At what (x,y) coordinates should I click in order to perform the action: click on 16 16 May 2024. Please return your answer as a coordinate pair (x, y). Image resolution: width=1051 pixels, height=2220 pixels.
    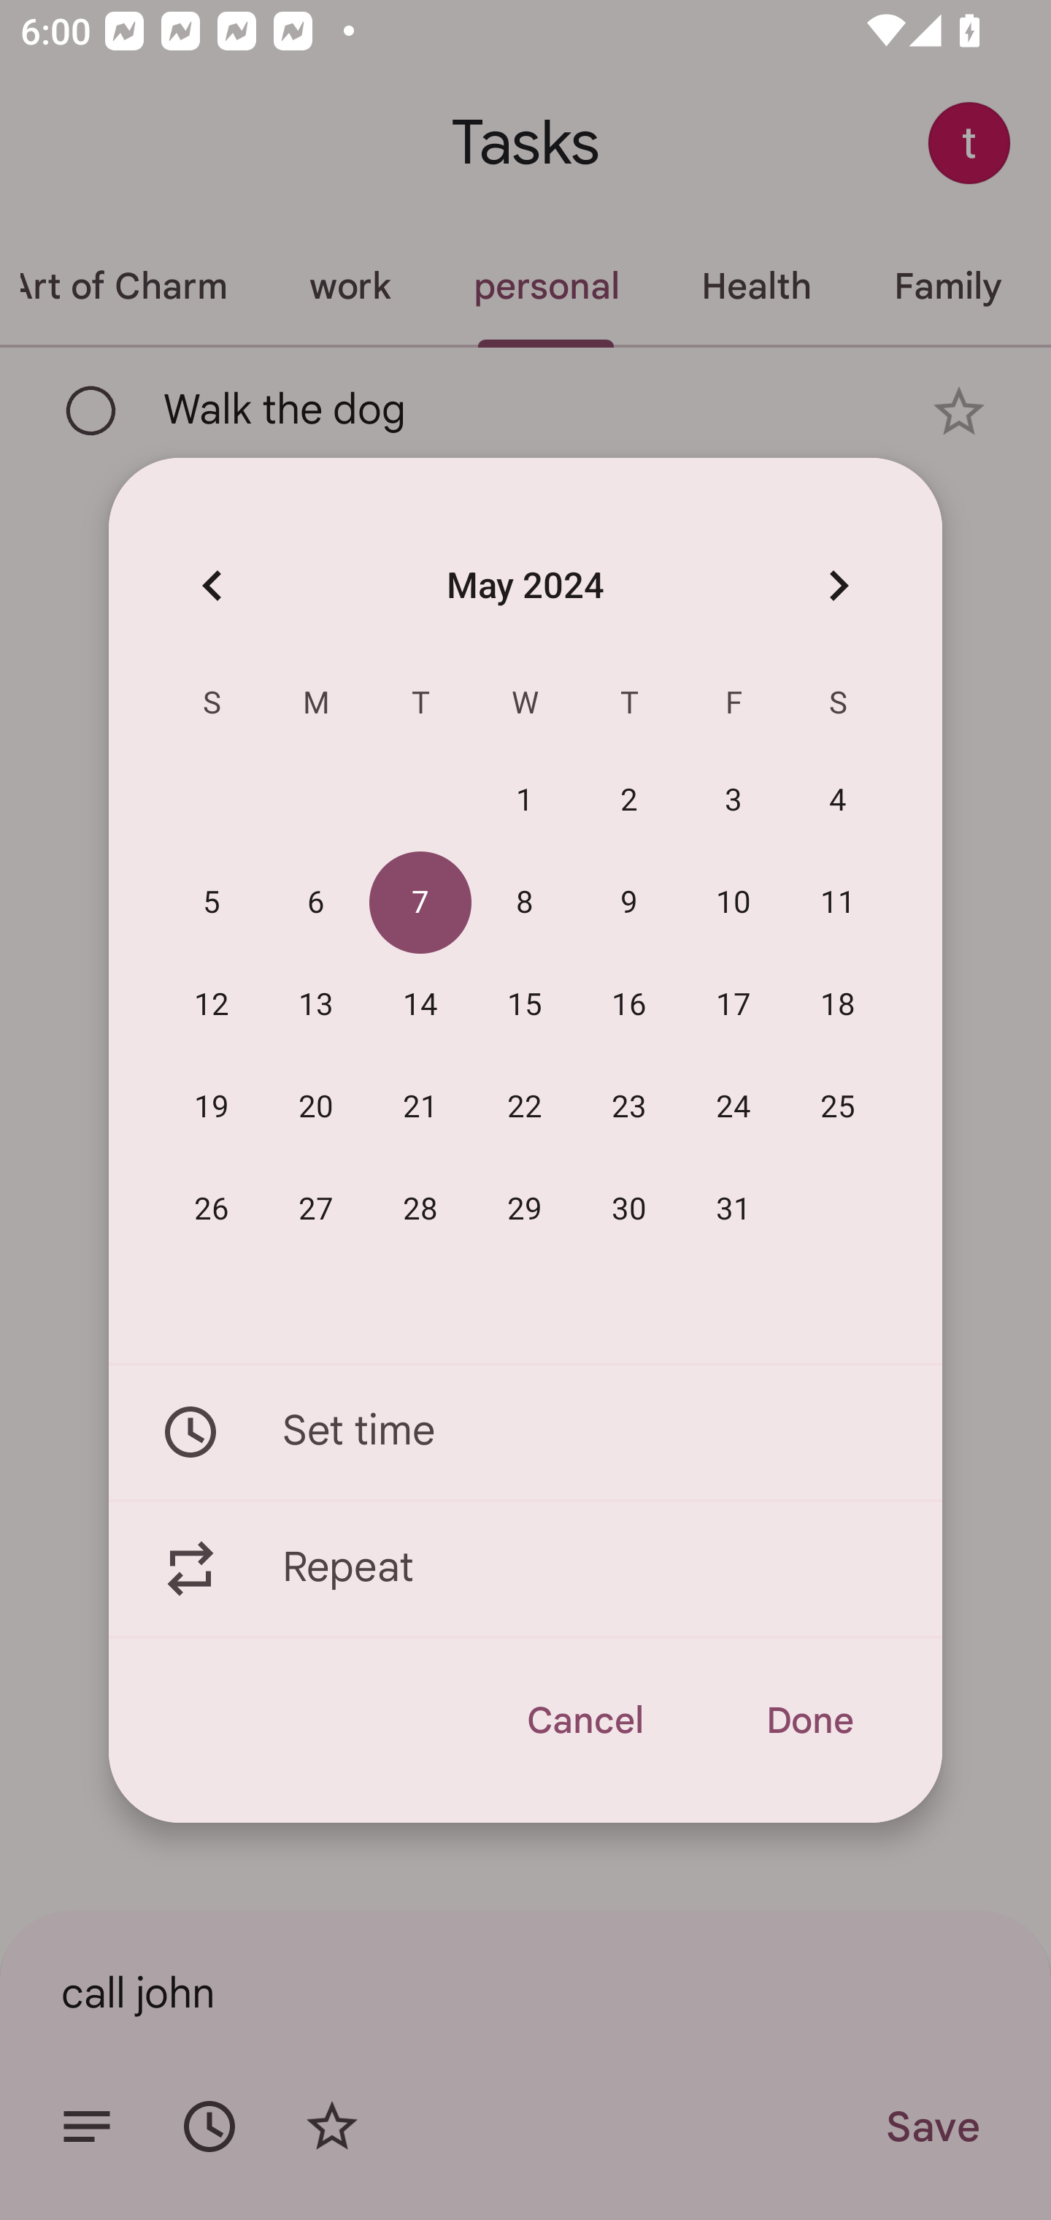
    Looking at the image, I should click on (629, 1006).